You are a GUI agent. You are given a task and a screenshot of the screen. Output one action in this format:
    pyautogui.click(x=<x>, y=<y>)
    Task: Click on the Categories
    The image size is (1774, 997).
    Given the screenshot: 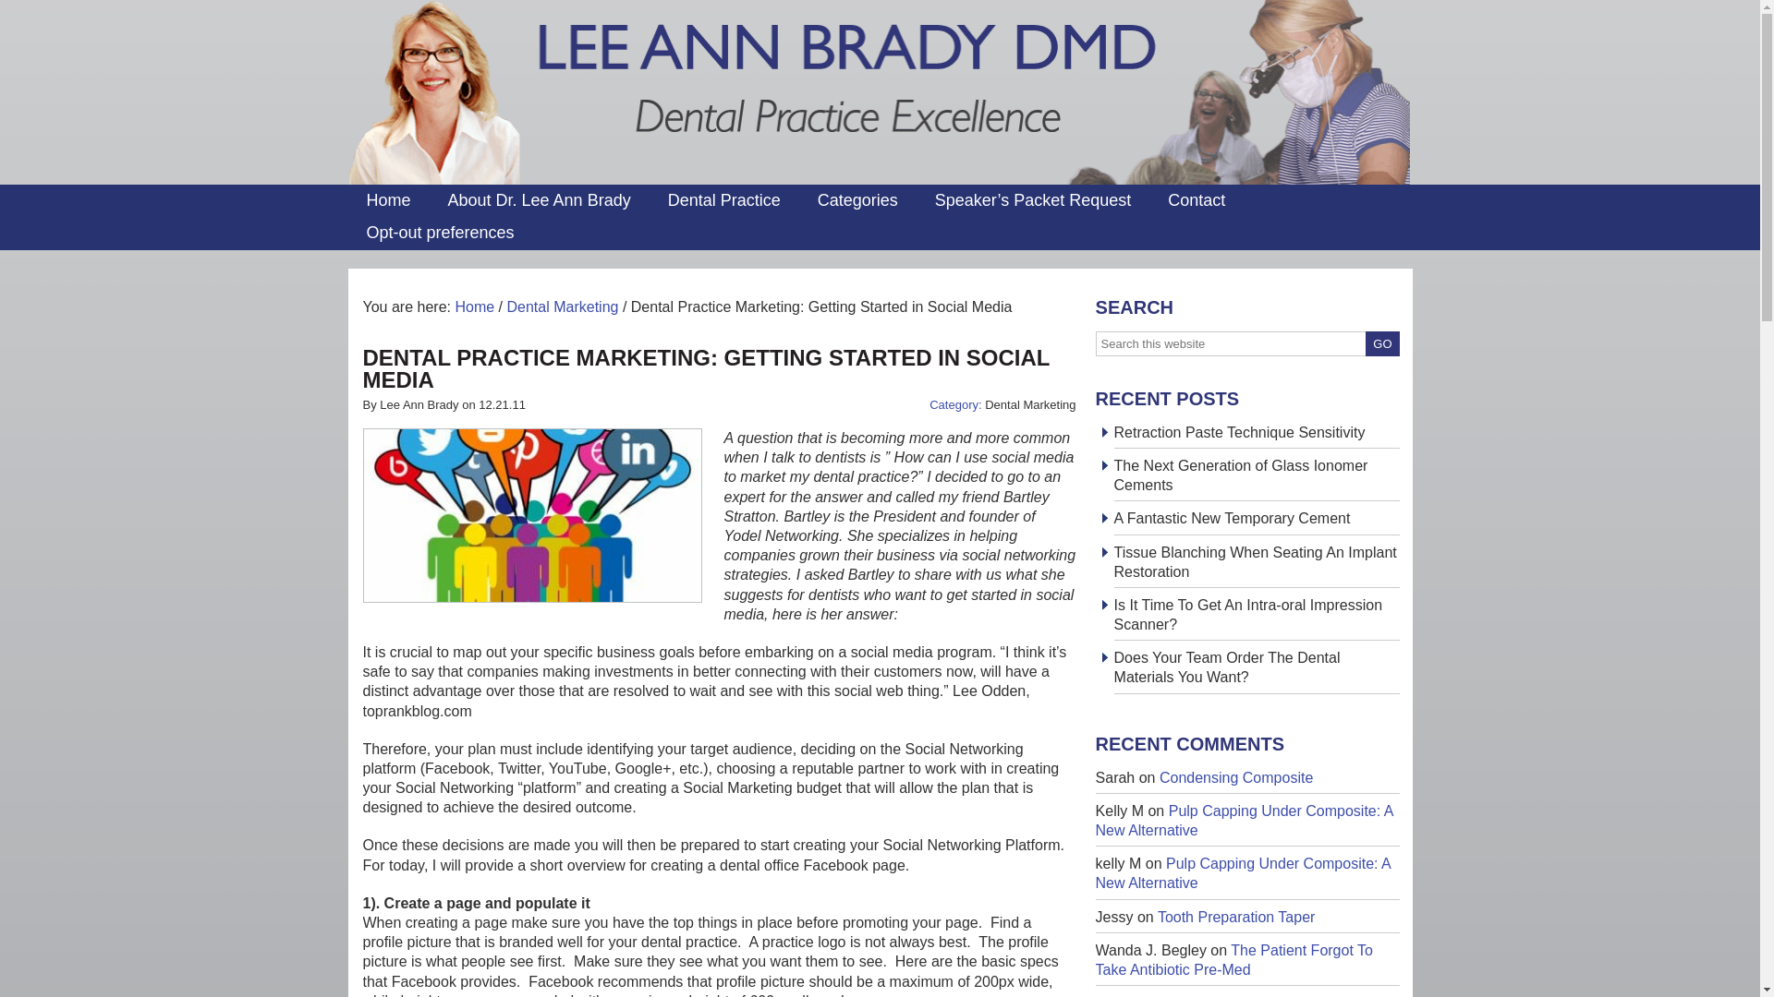 What is the action you would take?
    pyautogui.click(x=857, y=200)
    